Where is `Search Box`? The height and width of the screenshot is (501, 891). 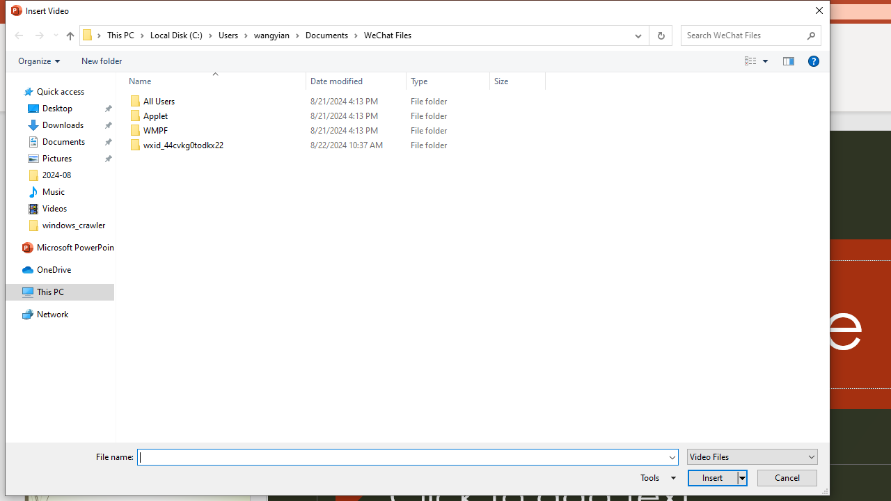 Search Box is located at coordinates (744, 35).